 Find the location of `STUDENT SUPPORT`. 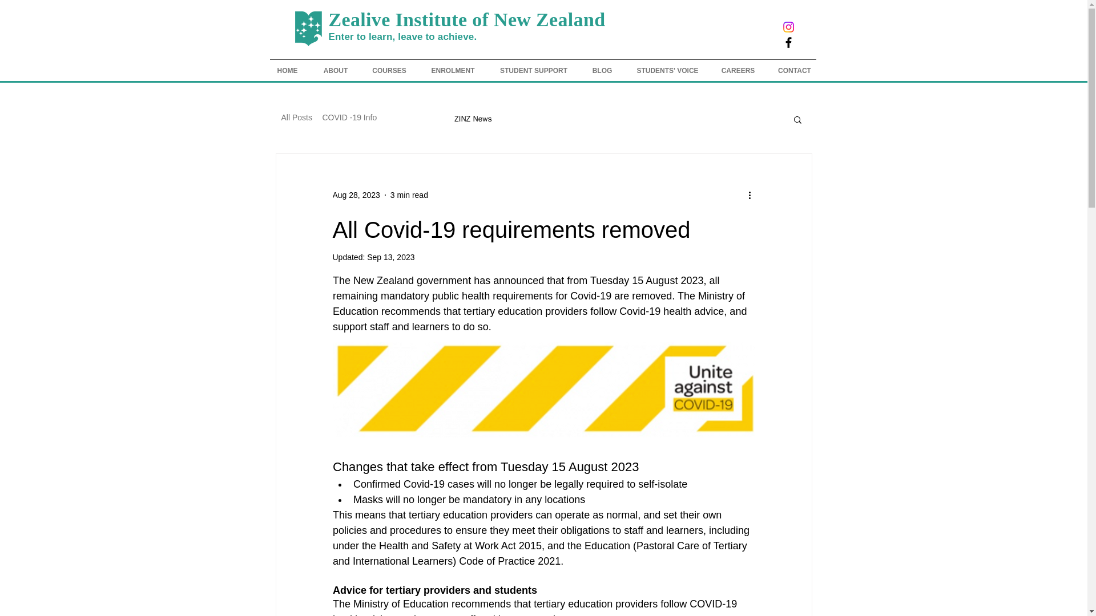

STUDENT SUPPORT is located at coordinates (533, 71).